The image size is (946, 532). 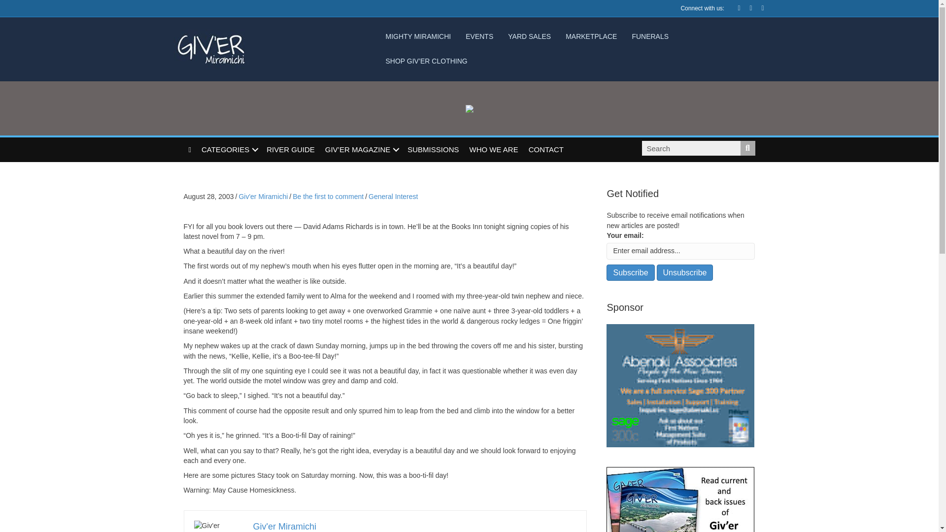 I want to click on FUNERALS, so click(x=650, y=36).